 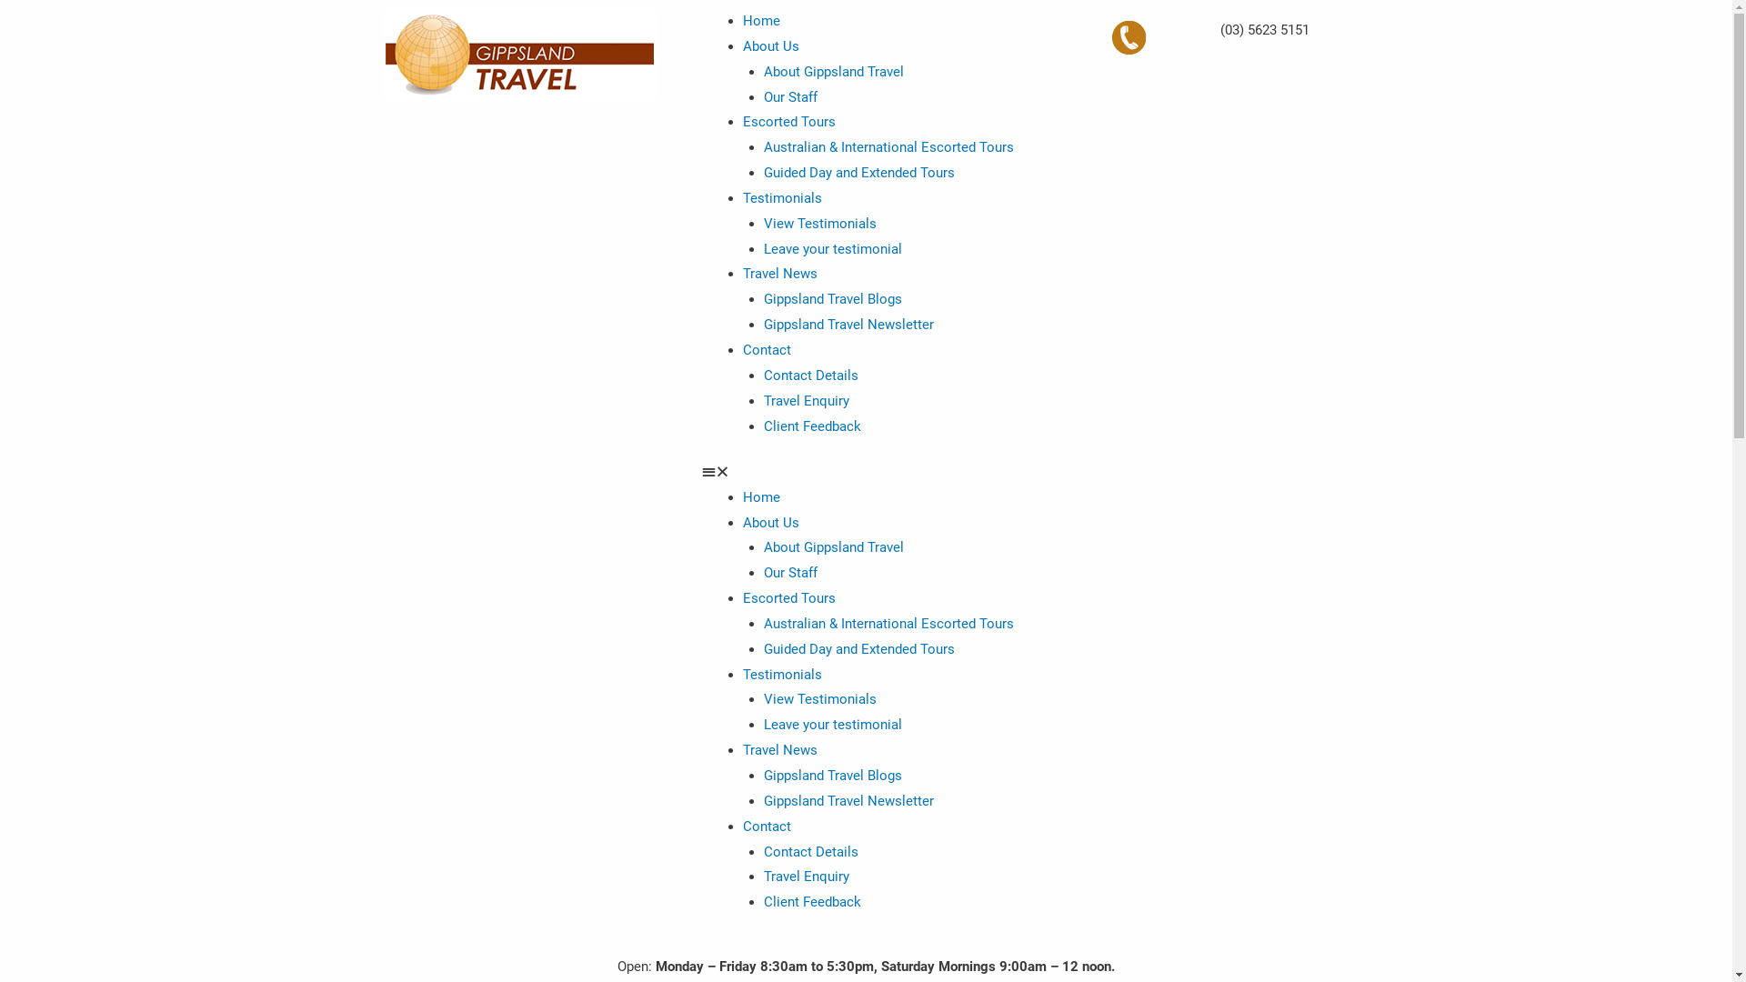 I want to click on View Testimonials, so click(x=820, y=699).